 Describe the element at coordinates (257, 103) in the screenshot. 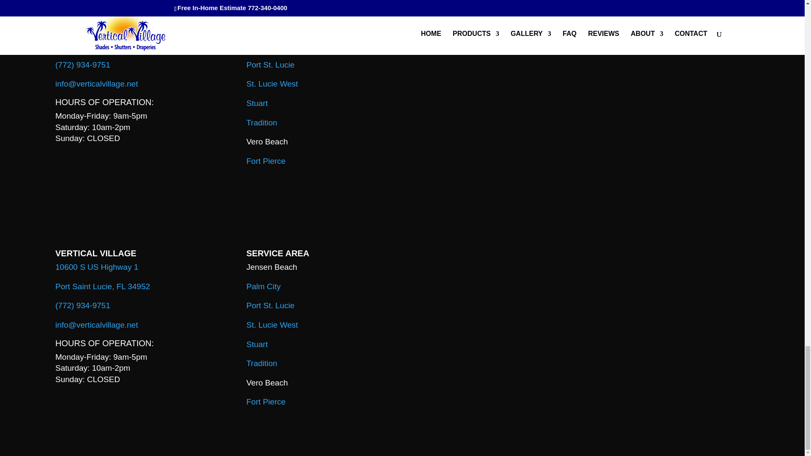

I see `Stuart` at that location.